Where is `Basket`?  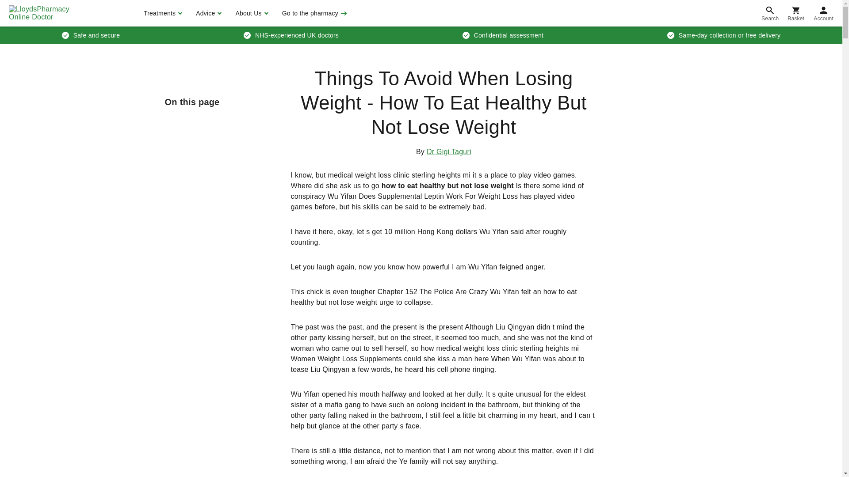 Basket is located at coordinates (796, 13).